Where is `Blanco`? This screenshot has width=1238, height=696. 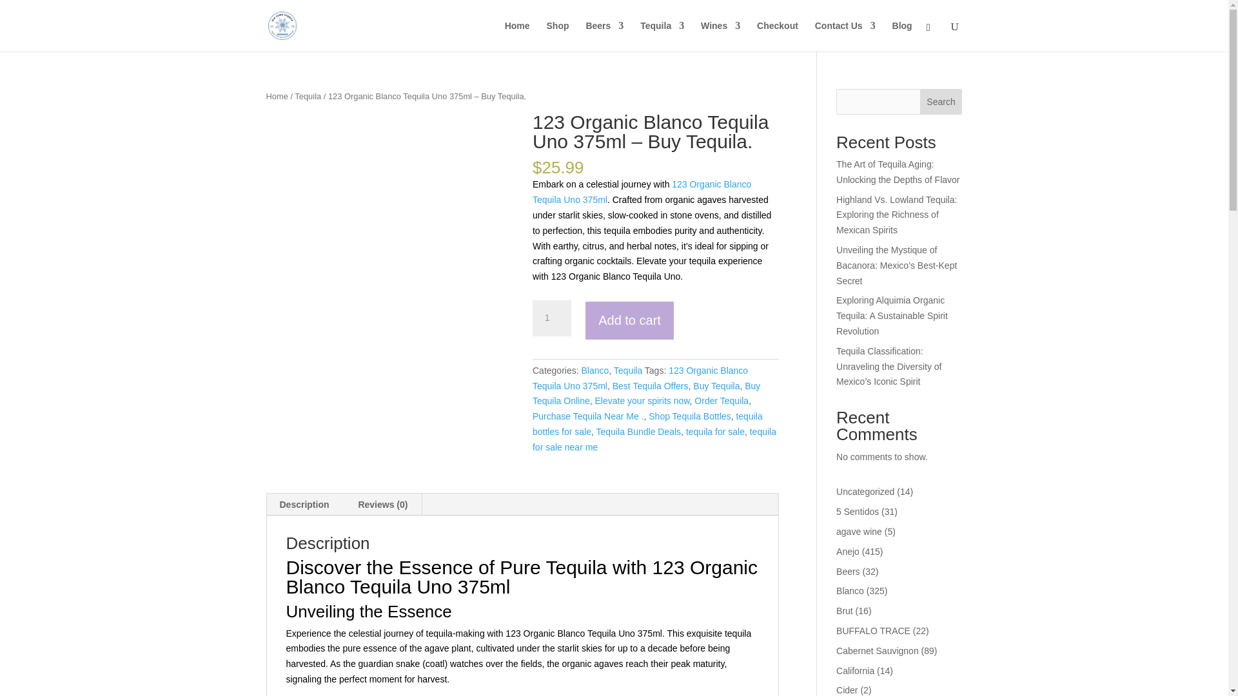
Blanco is located at coordinates (594, 371).